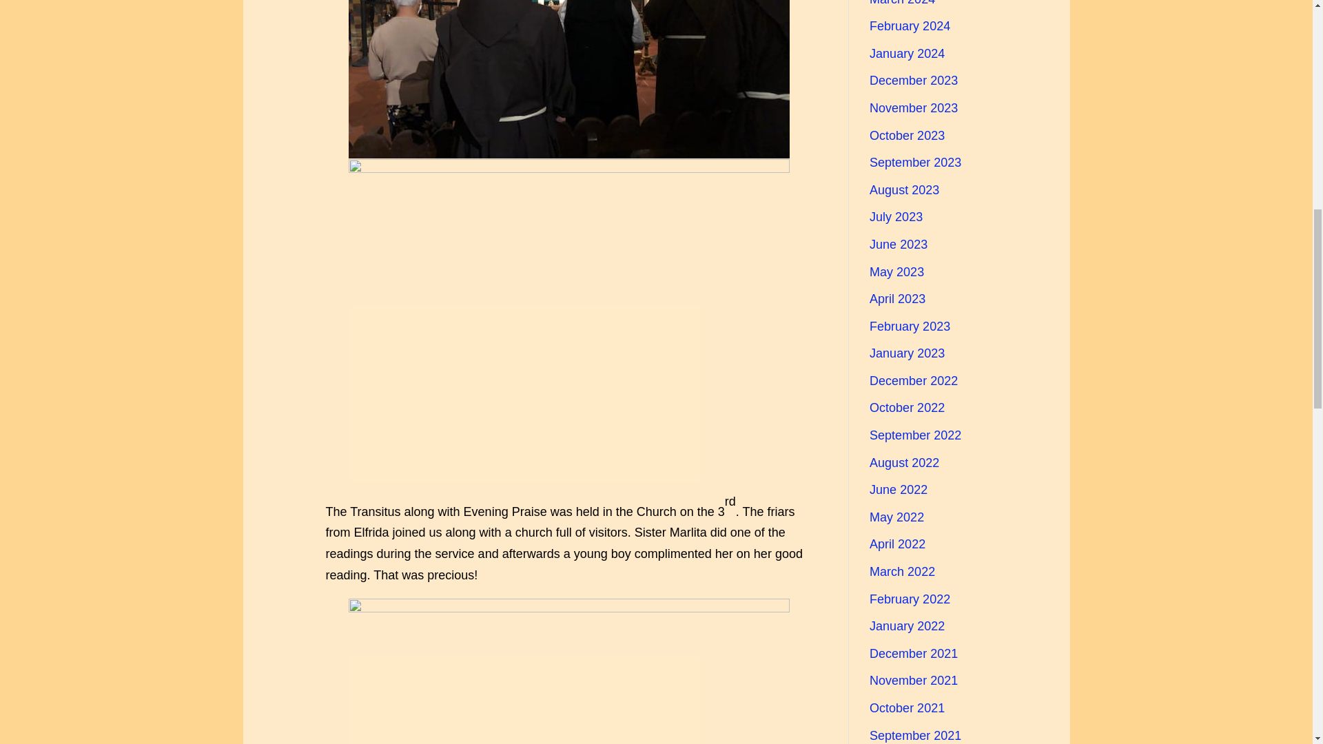 The width and height of the screenshot is (1323, 744). I want to click on November 2023, so click(914, 107).